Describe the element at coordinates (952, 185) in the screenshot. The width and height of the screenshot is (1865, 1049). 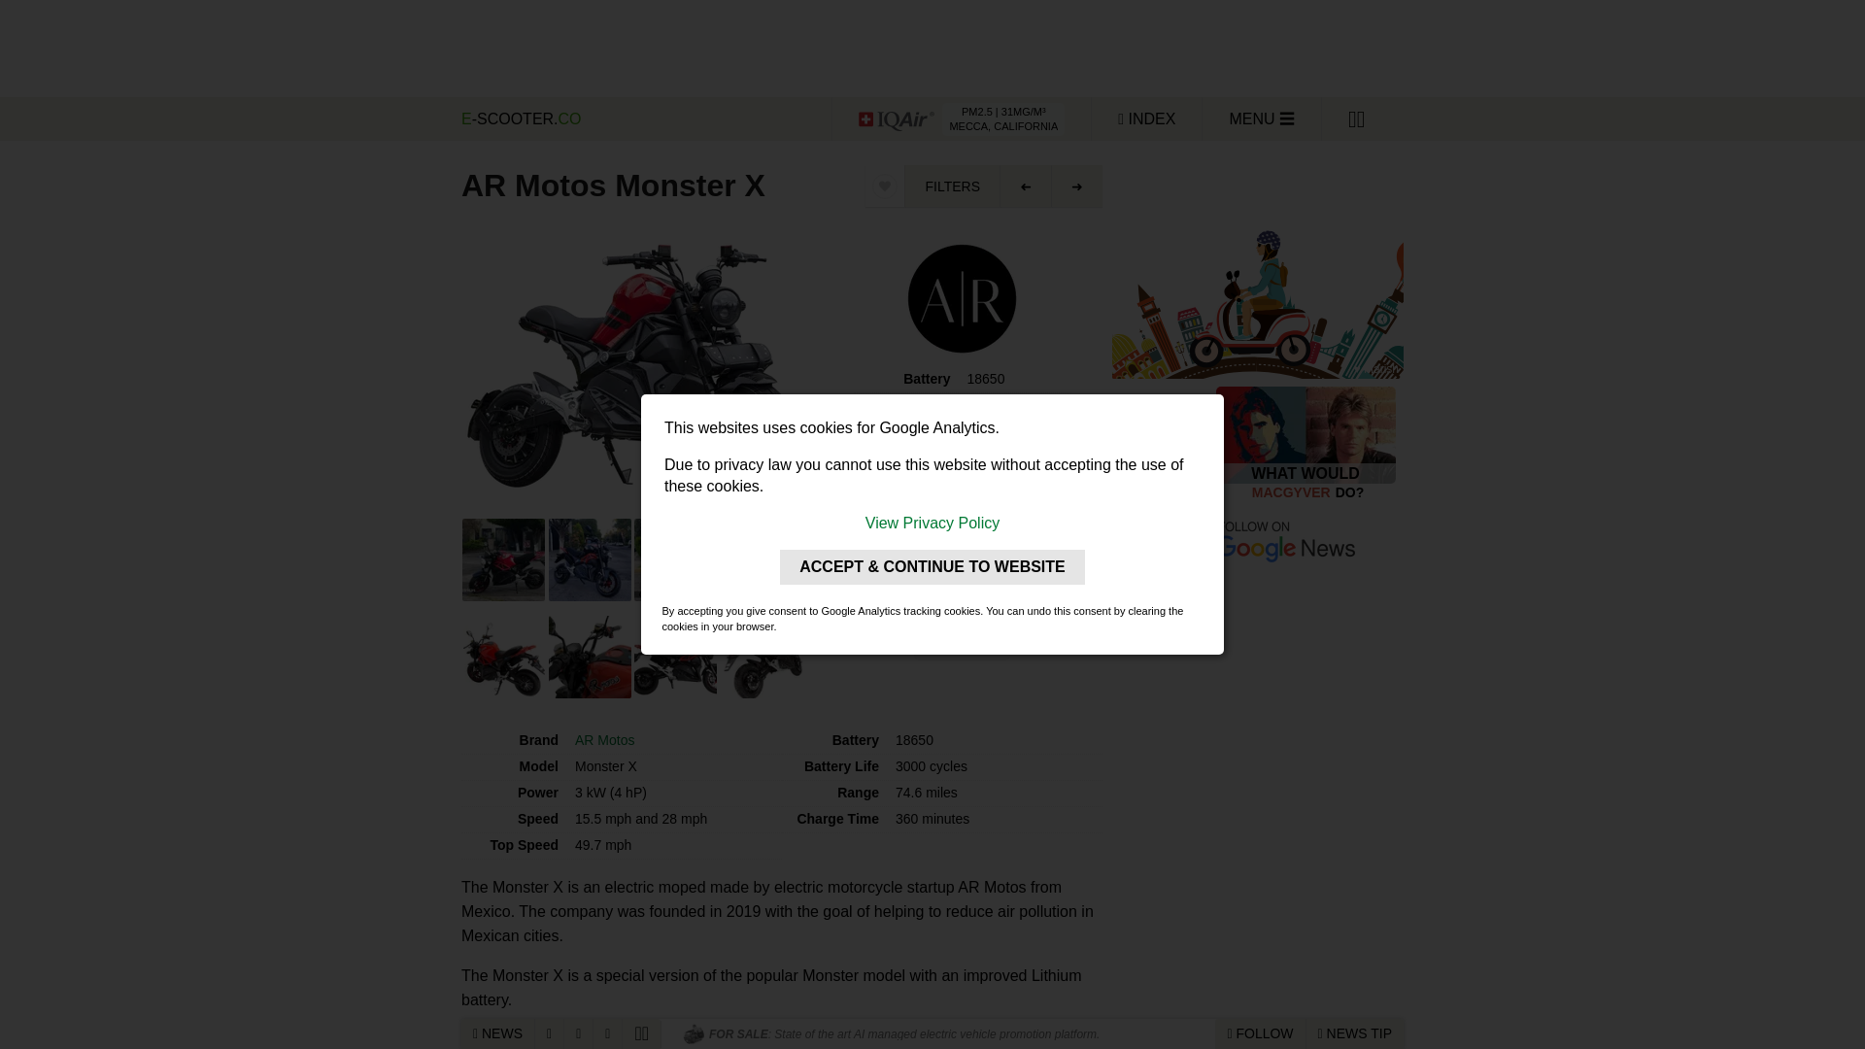
I see `FILTERS` at that location.